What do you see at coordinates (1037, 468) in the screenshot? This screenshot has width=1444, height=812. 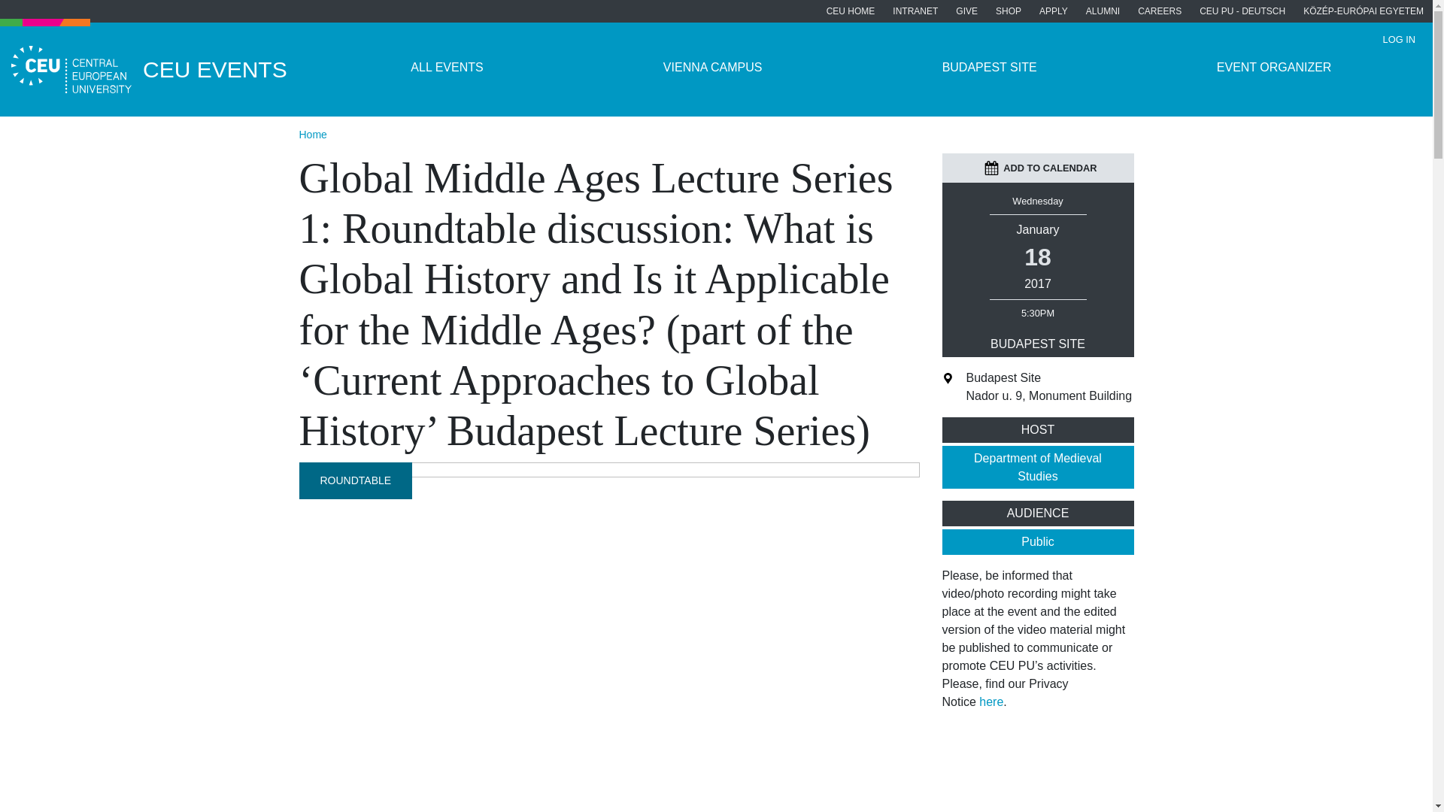 I see `Department of Medieval Studies` at bounding box center [1037, 468].